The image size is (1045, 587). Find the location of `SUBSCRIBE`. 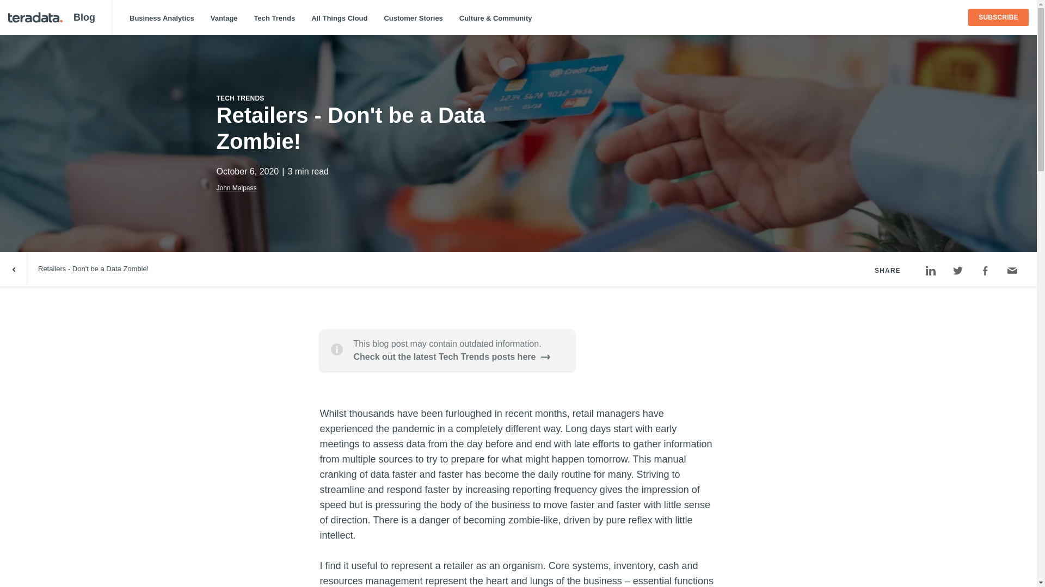

SUBSCRIBE is located at coordinates (998, 17).